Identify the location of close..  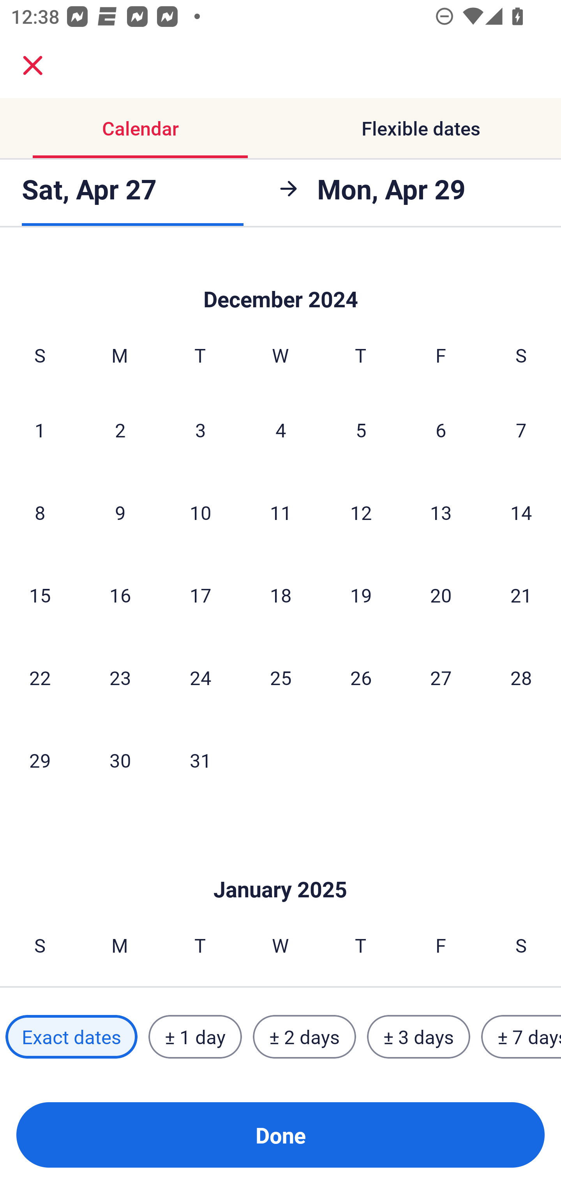
(33, 65).